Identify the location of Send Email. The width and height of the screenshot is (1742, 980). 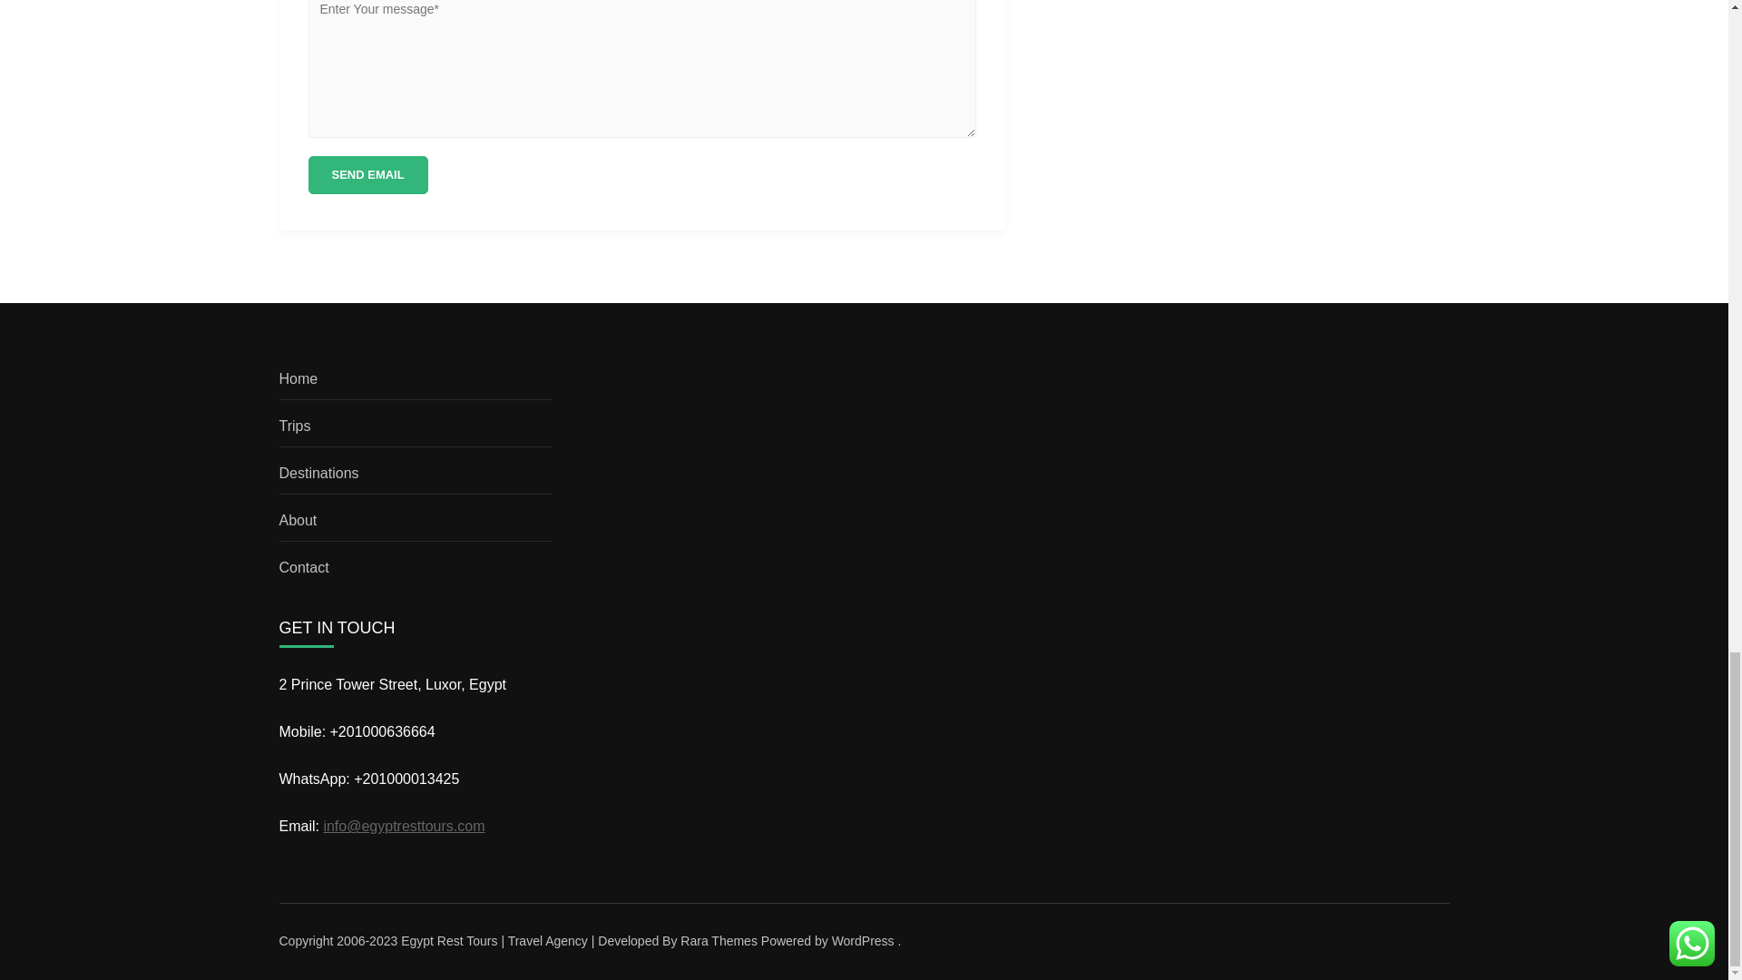
(368, 174).